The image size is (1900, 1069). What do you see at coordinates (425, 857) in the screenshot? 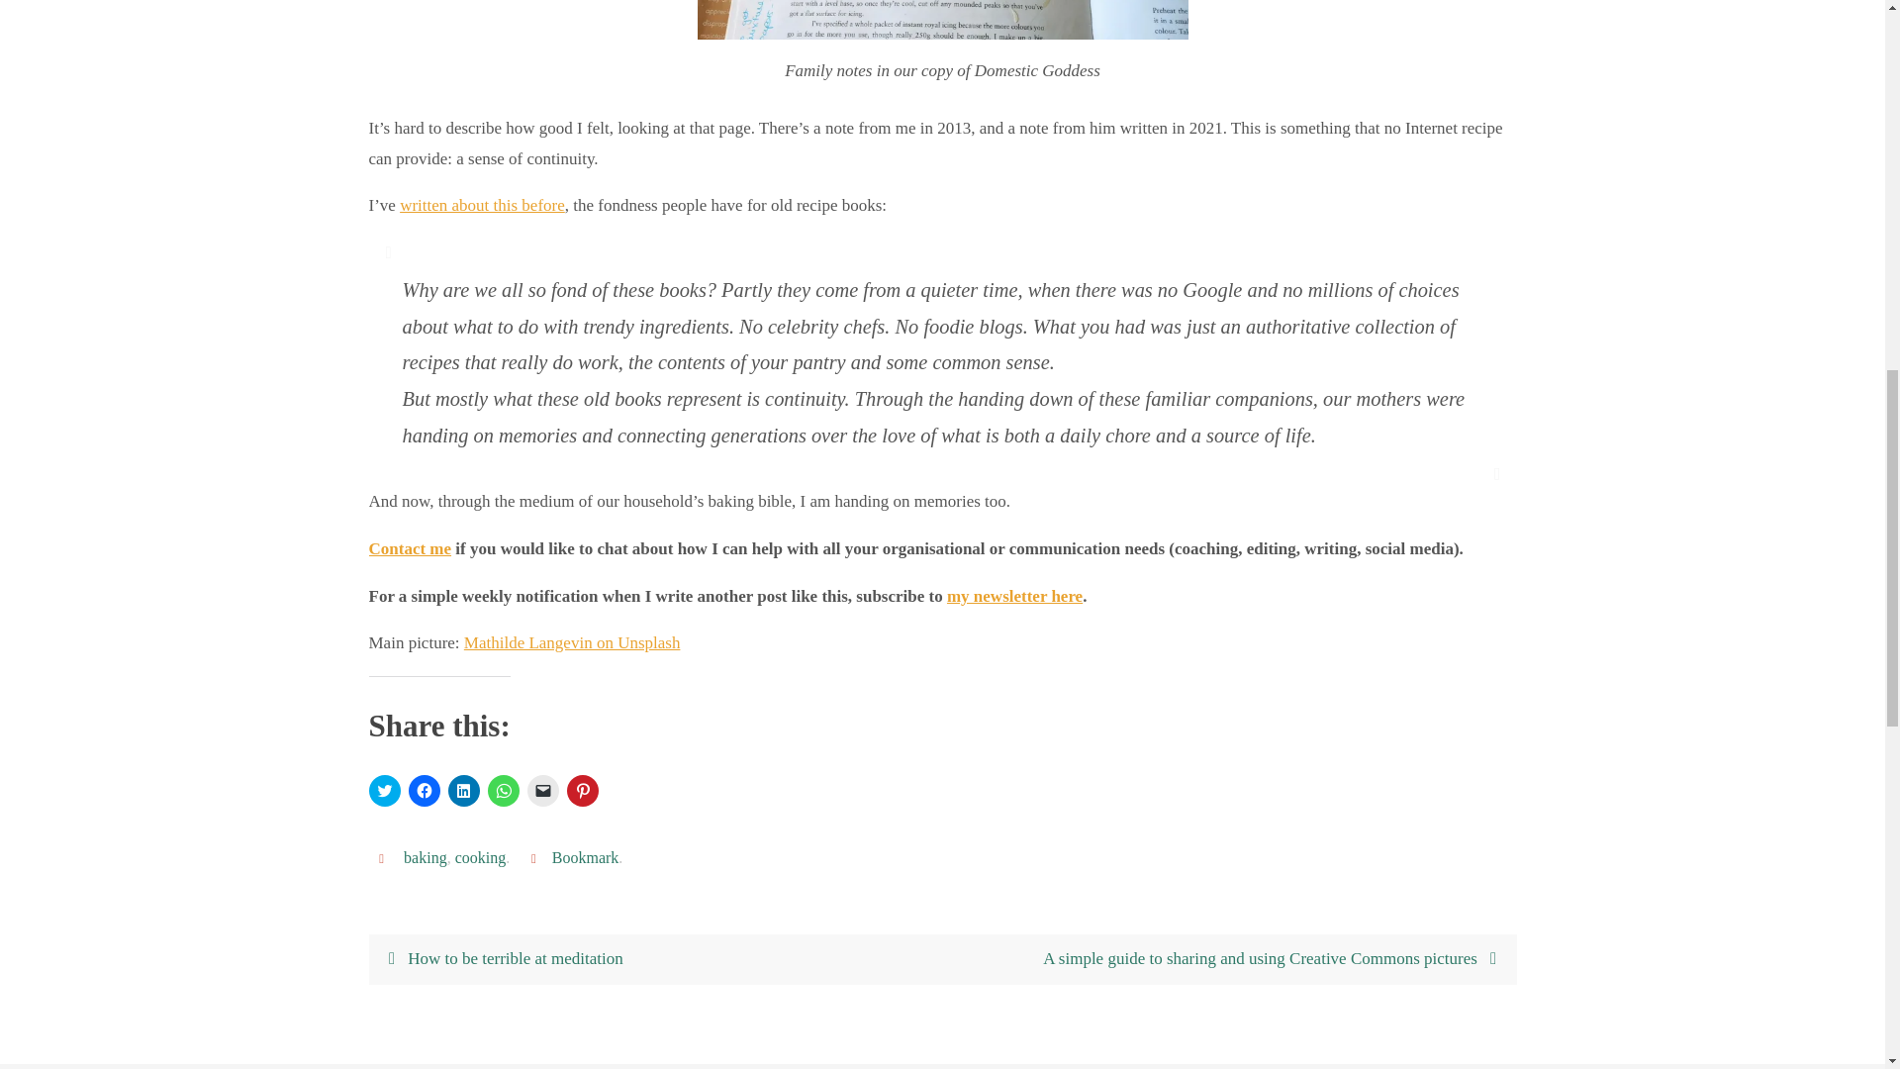
I see `baking` at bounding box center [425, 857].